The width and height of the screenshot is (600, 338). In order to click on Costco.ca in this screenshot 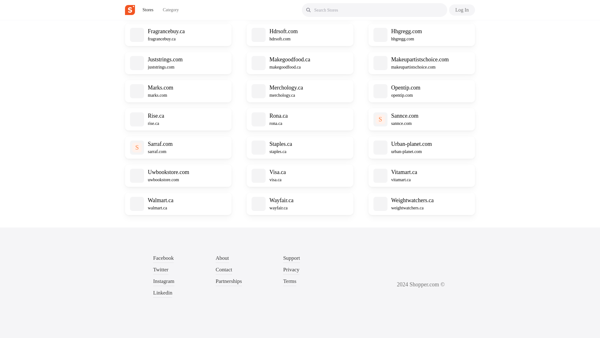, I will do `click(280, 3)`.